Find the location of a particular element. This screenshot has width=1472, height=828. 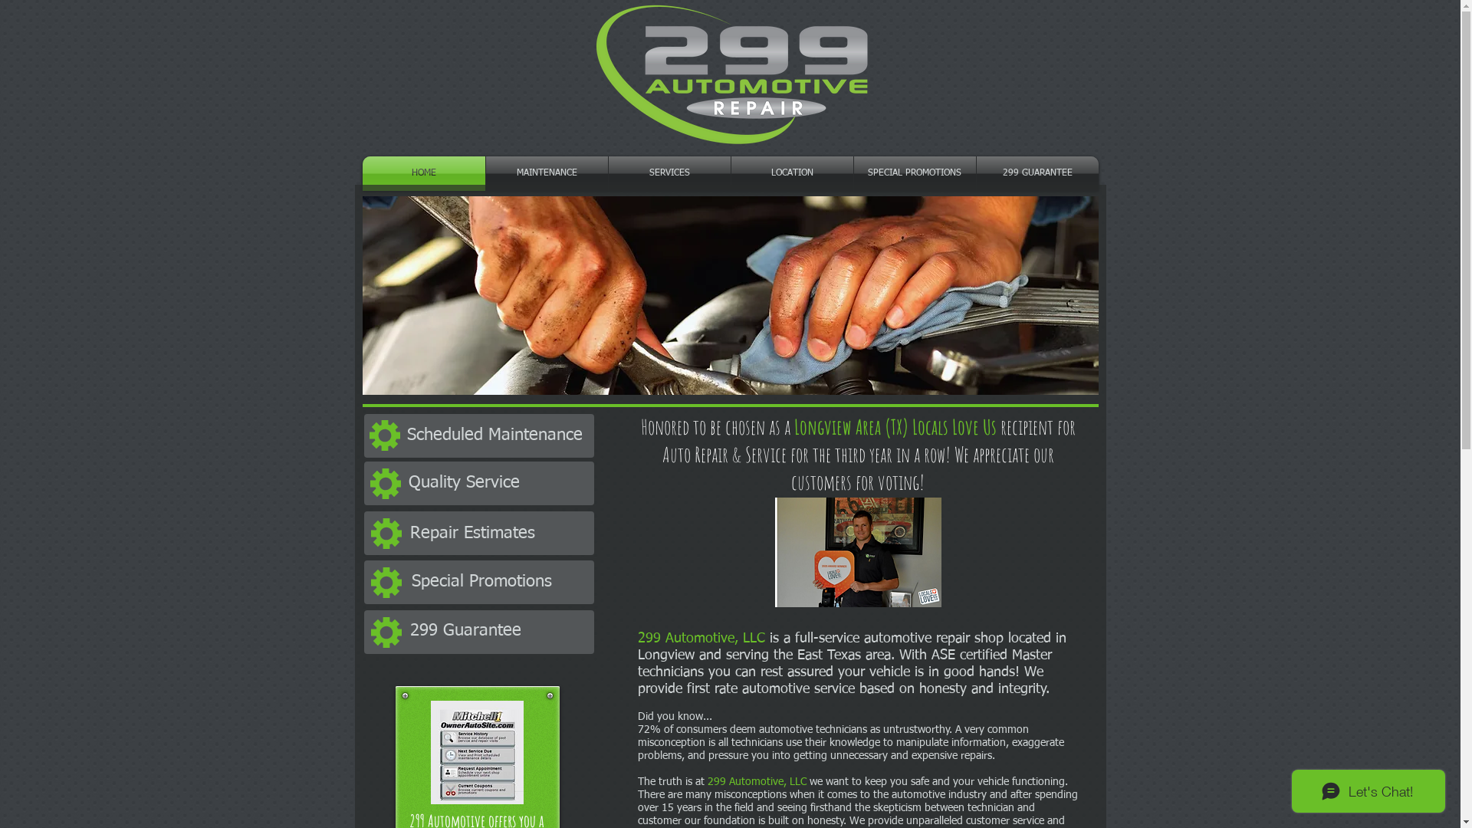

HOME is located at coordinates (423, 173).